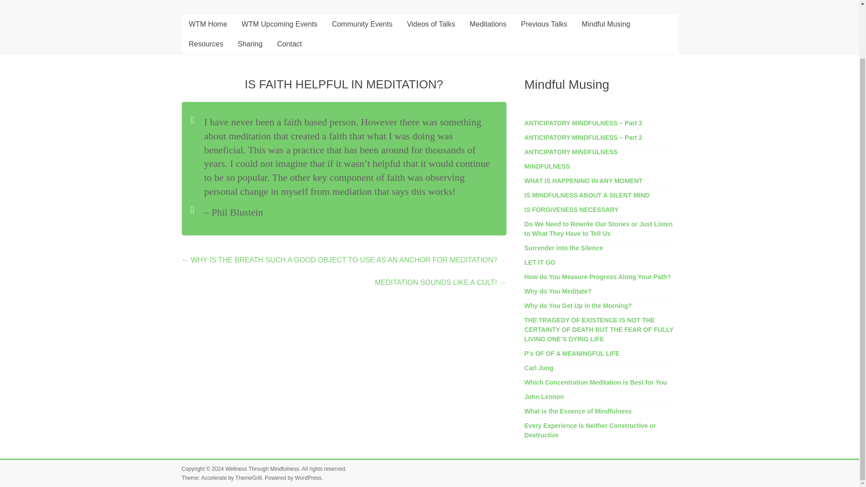  I want to click on Which Concentration Meditation is Best for You, so click(595, 382).